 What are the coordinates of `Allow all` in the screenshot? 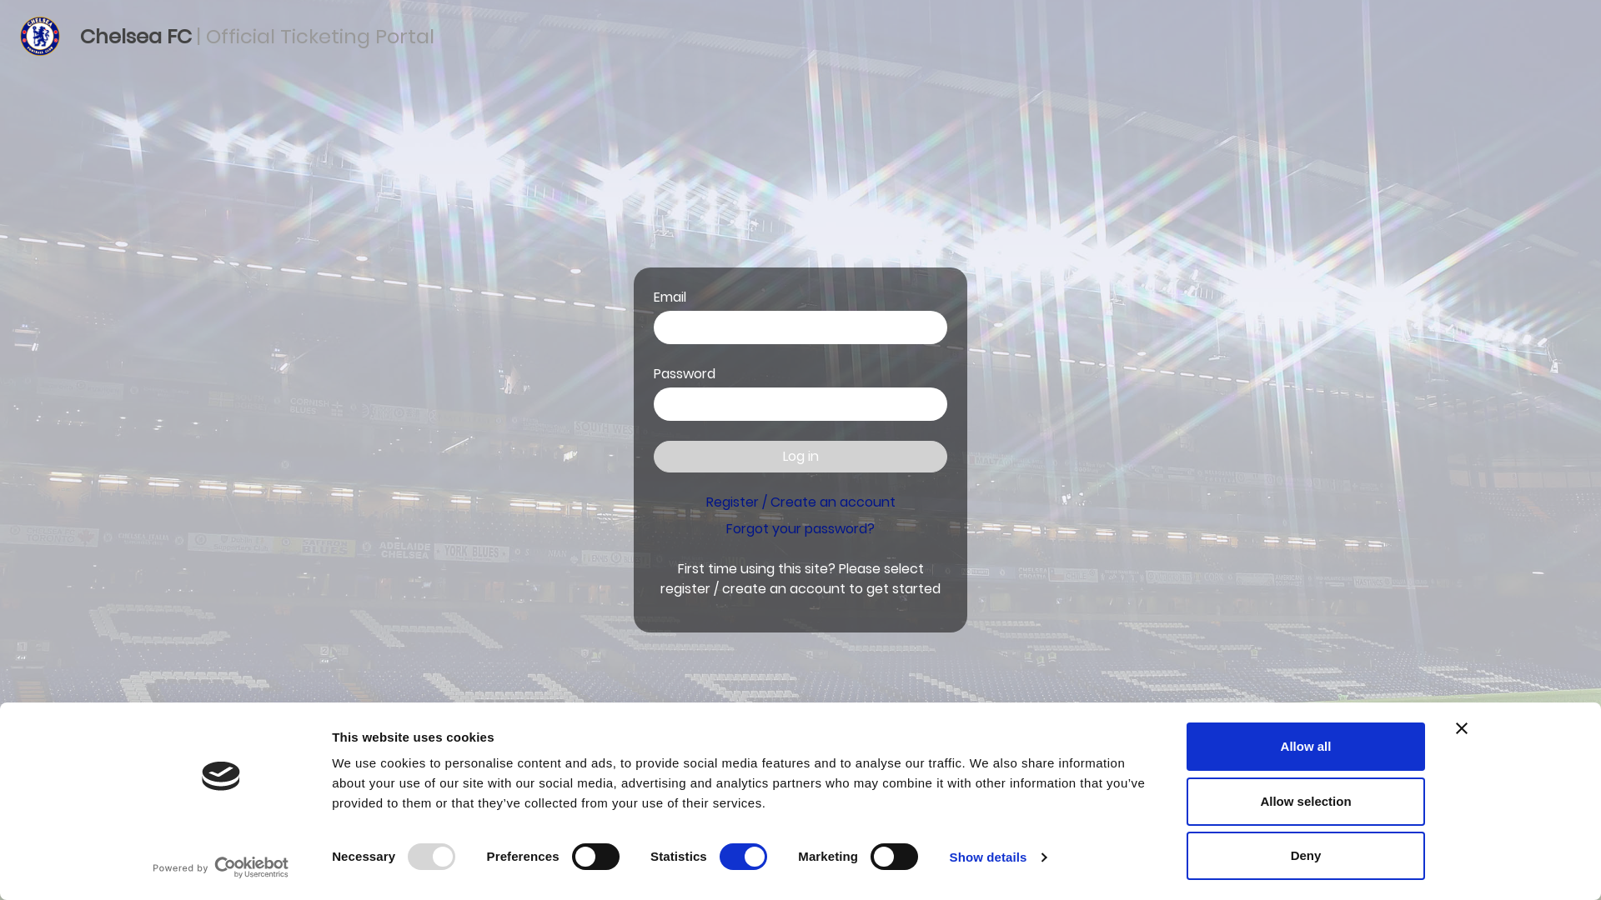 It's located at (1306, 747).